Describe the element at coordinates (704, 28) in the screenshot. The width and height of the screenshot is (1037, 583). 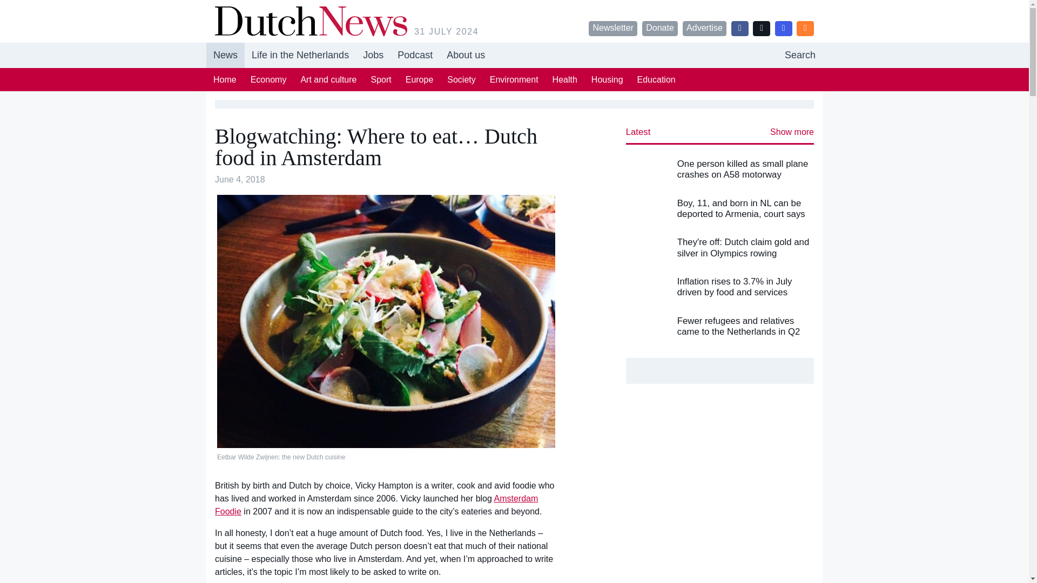
I see `About us` at that location.